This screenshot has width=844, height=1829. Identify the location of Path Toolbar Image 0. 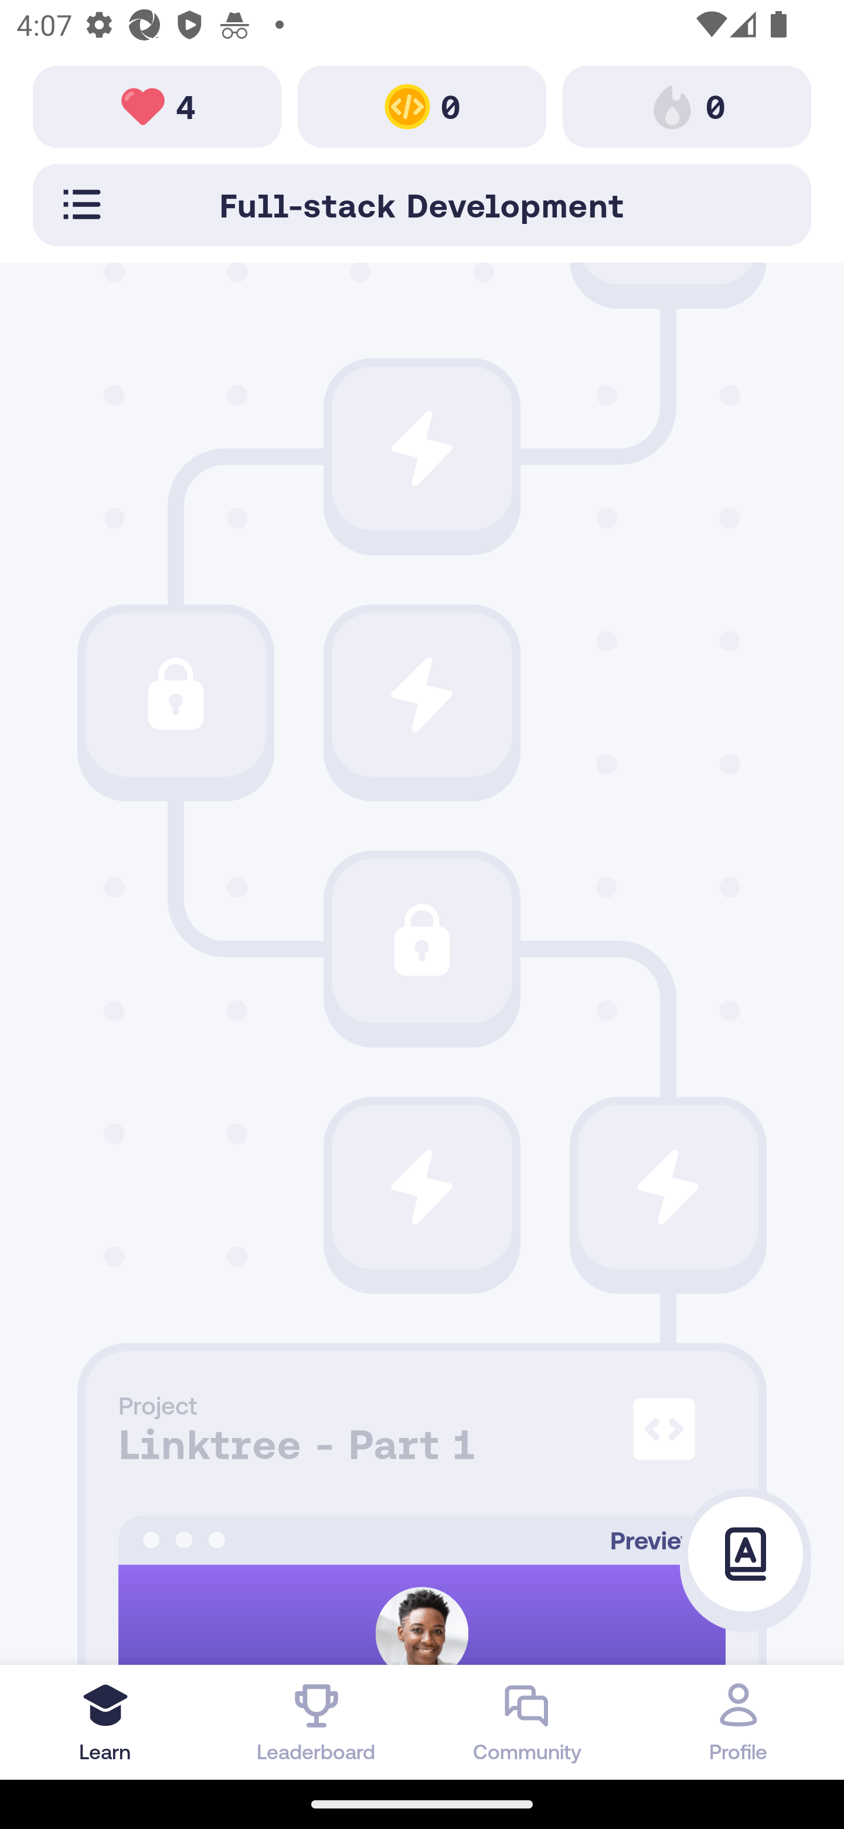
(687, 106).